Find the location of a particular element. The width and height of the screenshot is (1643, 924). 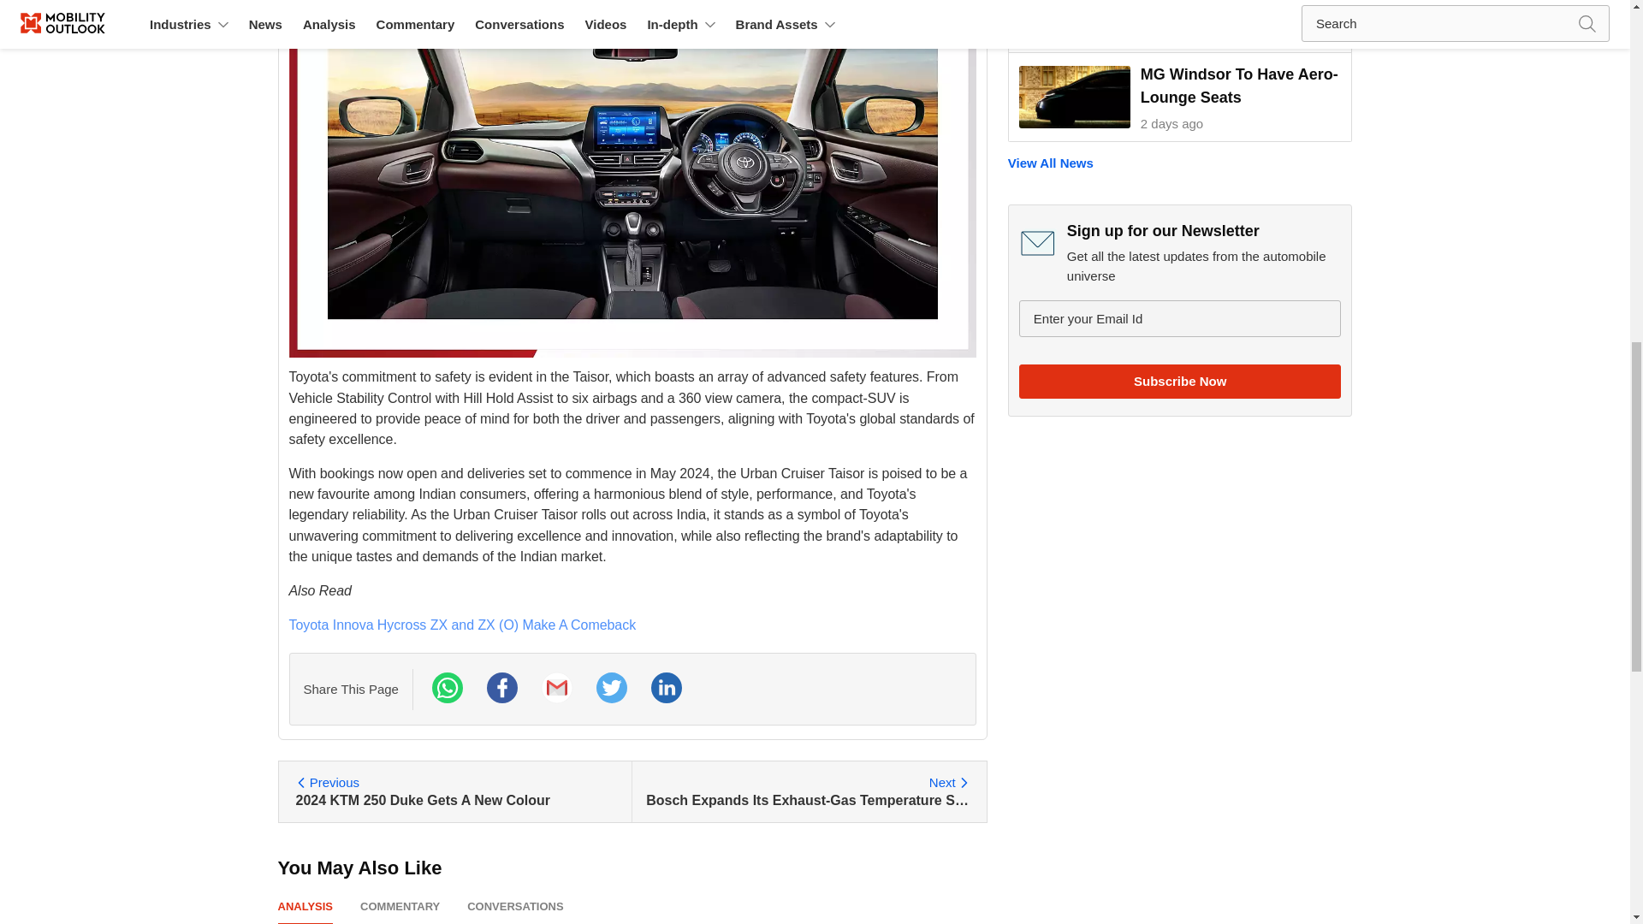

View All News is located at coordinates (1180, 26).